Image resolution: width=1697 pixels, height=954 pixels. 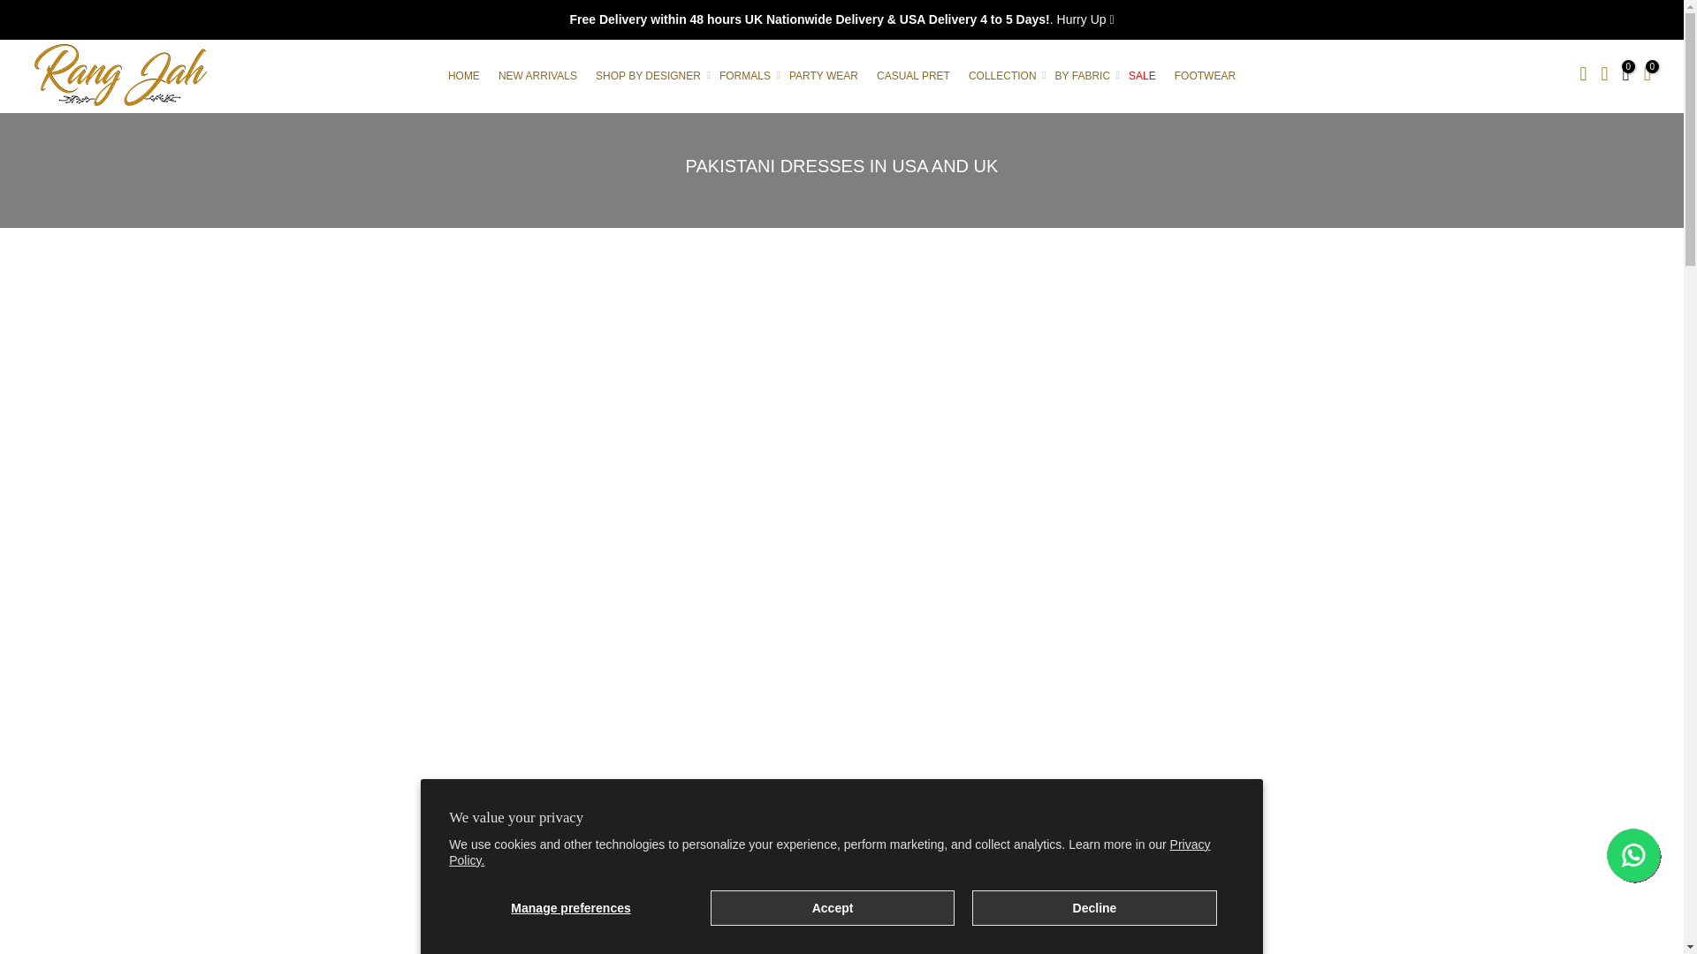 I want to click on NEW ARRIVALS, so click(x=536, y=74).